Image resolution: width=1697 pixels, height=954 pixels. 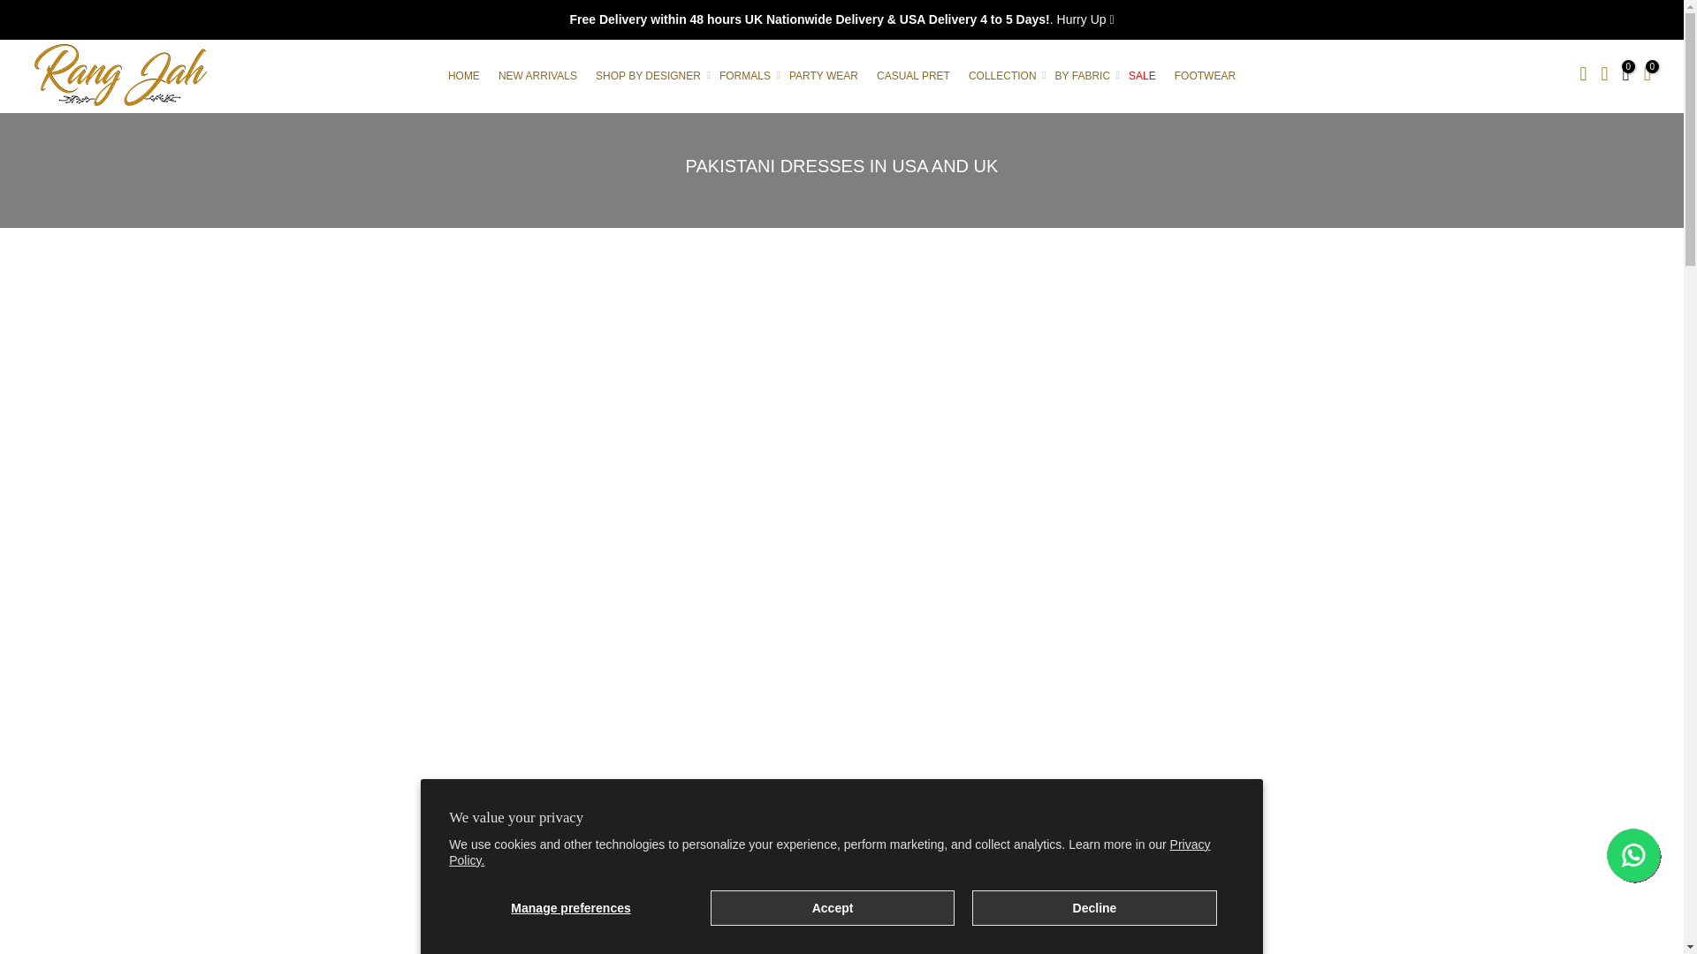 I want to click on NEW ARRIVALS, so click(x=536, y=74).